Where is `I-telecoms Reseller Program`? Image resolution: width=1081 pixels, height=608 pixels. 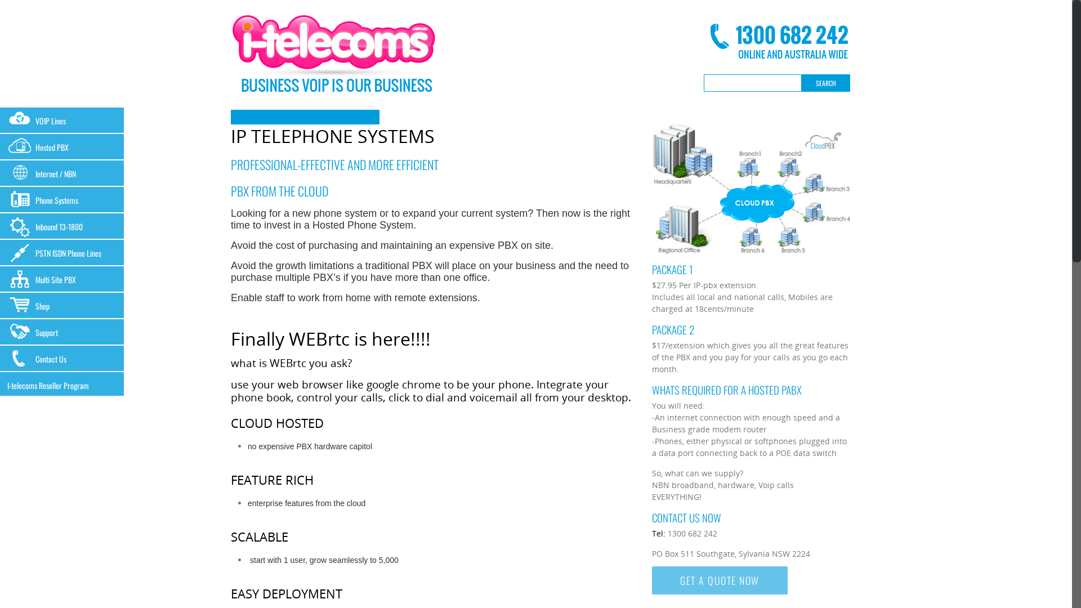 I-telecoms Reseller Program is located at coordinates (62, 385).